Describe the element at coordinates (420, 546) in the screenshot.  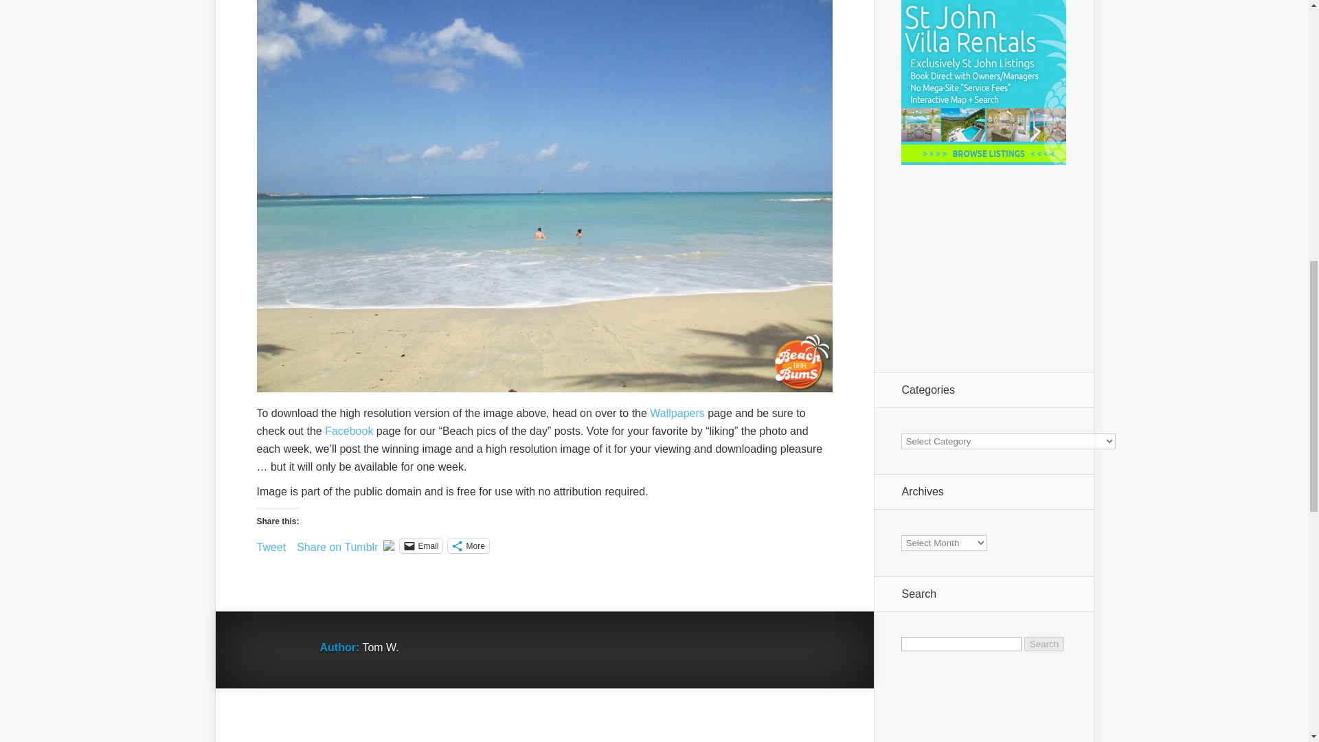
I see `Click to email a link to a friend` at that location.